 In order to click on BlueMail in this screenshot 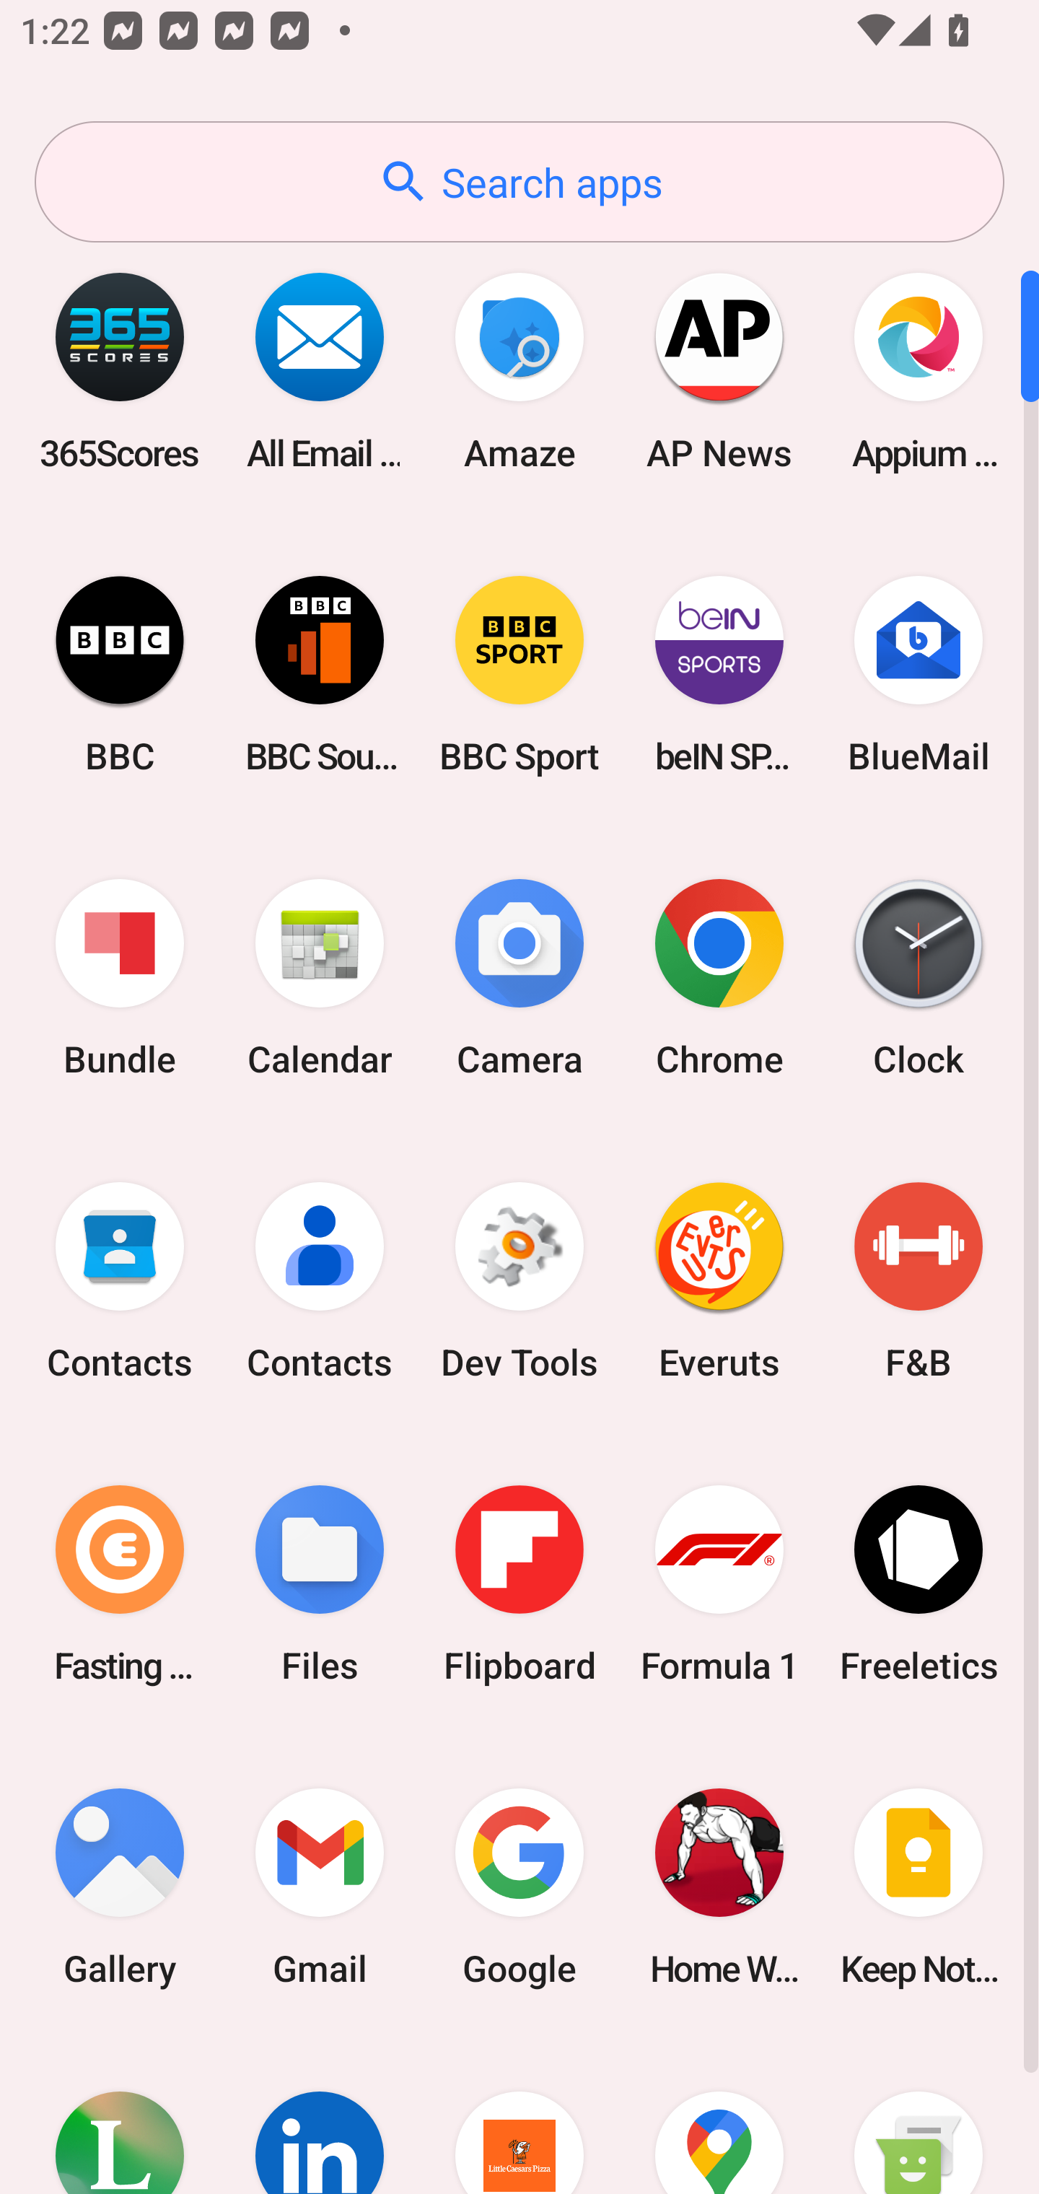, I will do `click(919, 674)`.